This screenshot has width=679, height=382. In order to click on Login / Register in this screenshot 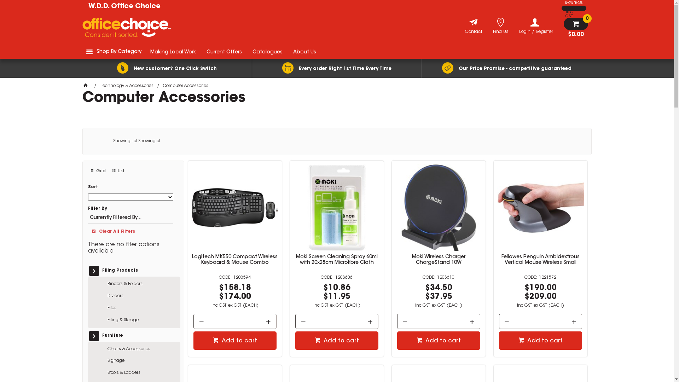, I will do `click(536, 26)`.